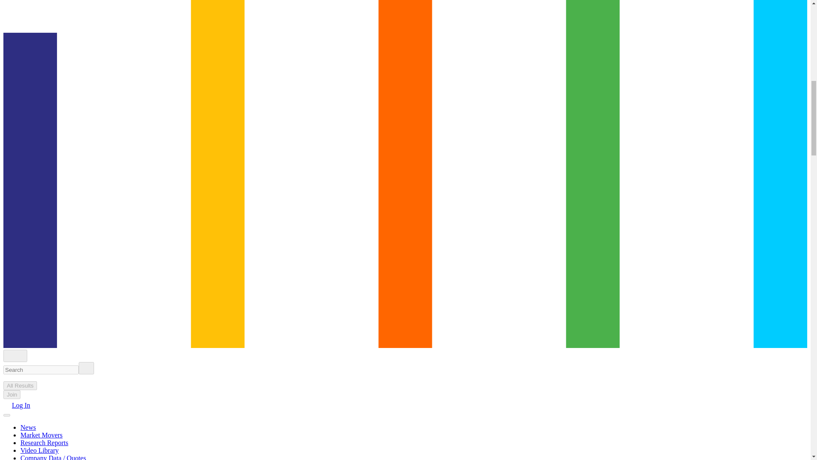  Describe the element at coordinates (17, 405) in the screenshot. I see `Log In` at that location.